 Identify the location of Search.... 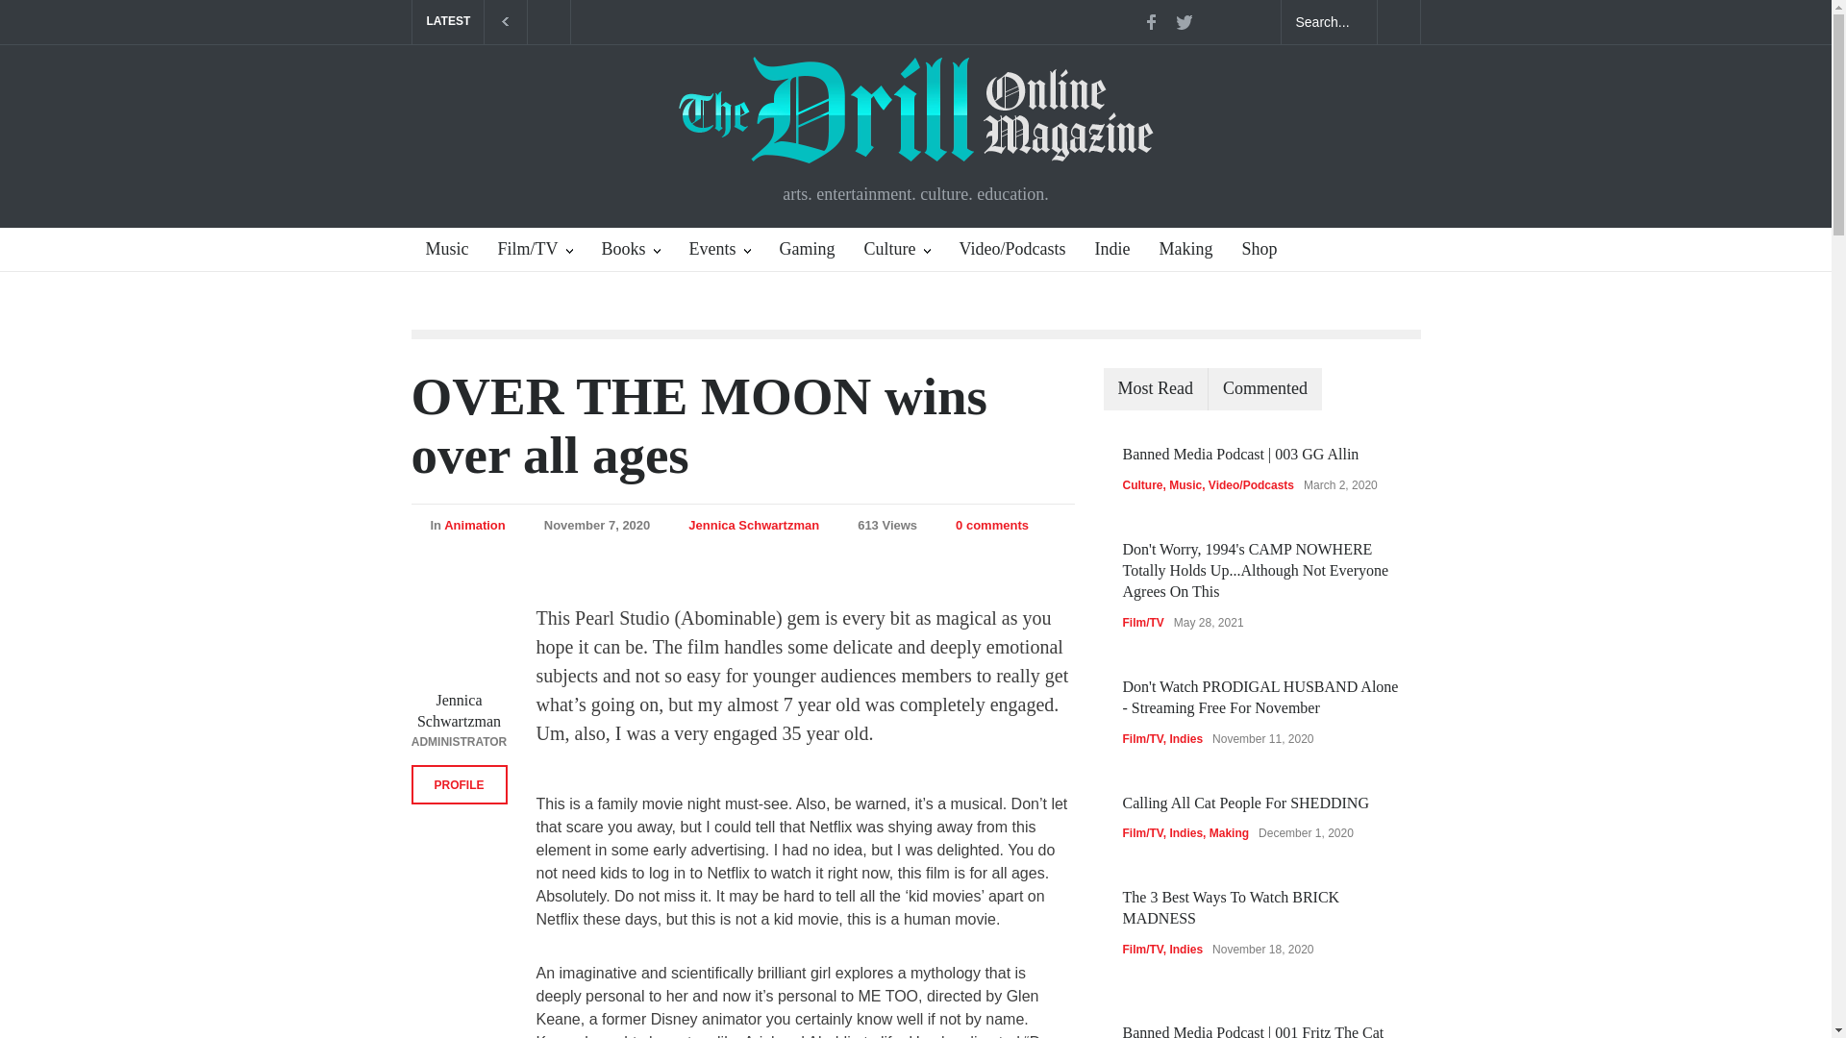
(1329, 22).